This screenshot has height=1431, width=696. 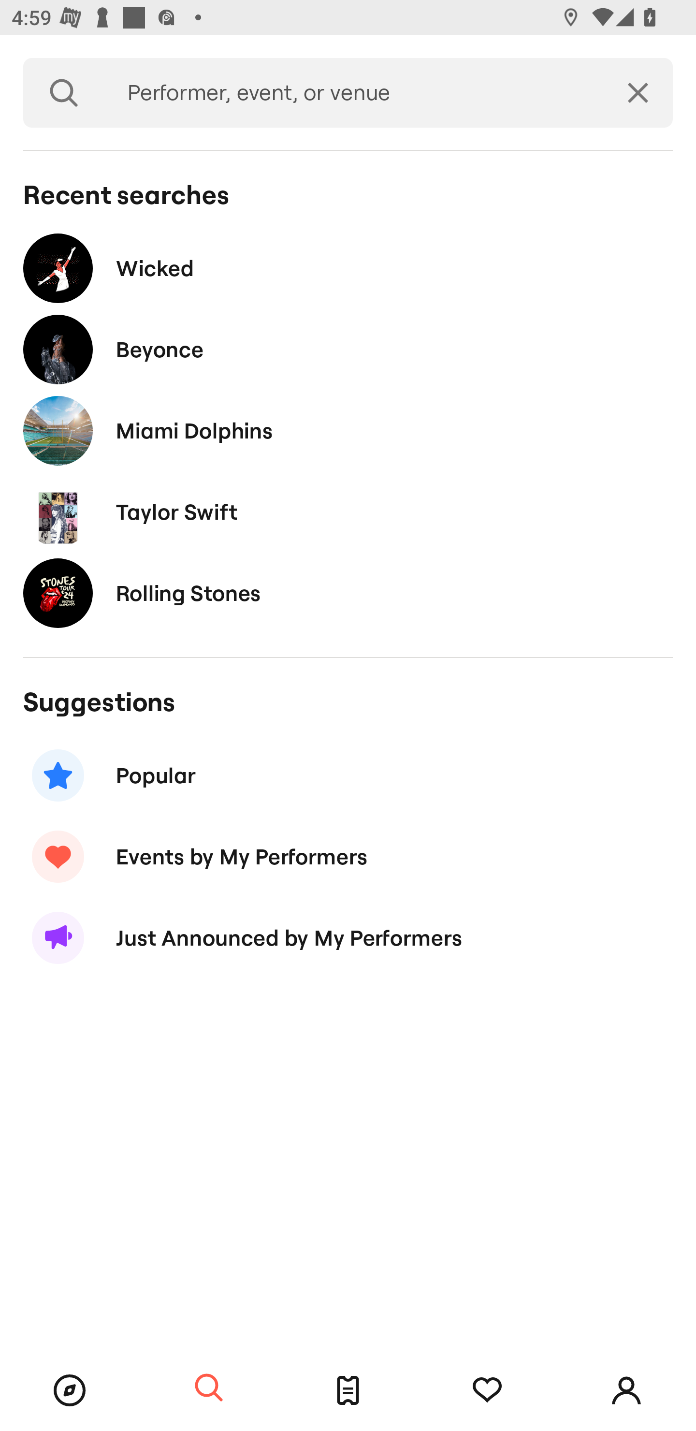 I want to click on Browse, so click(x=70, y=1390).